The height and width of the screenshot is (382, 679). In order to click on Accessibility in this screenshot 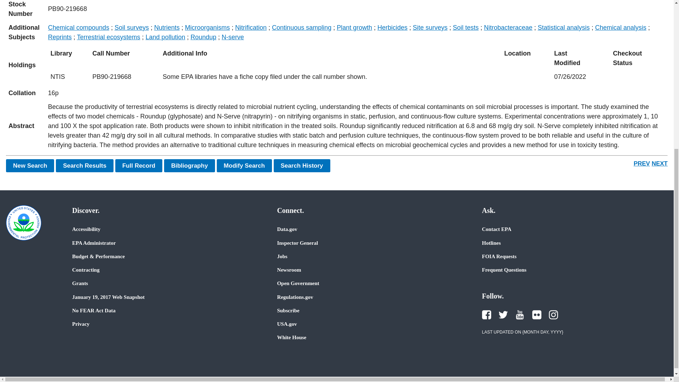, I will do `click(86, 229)`.